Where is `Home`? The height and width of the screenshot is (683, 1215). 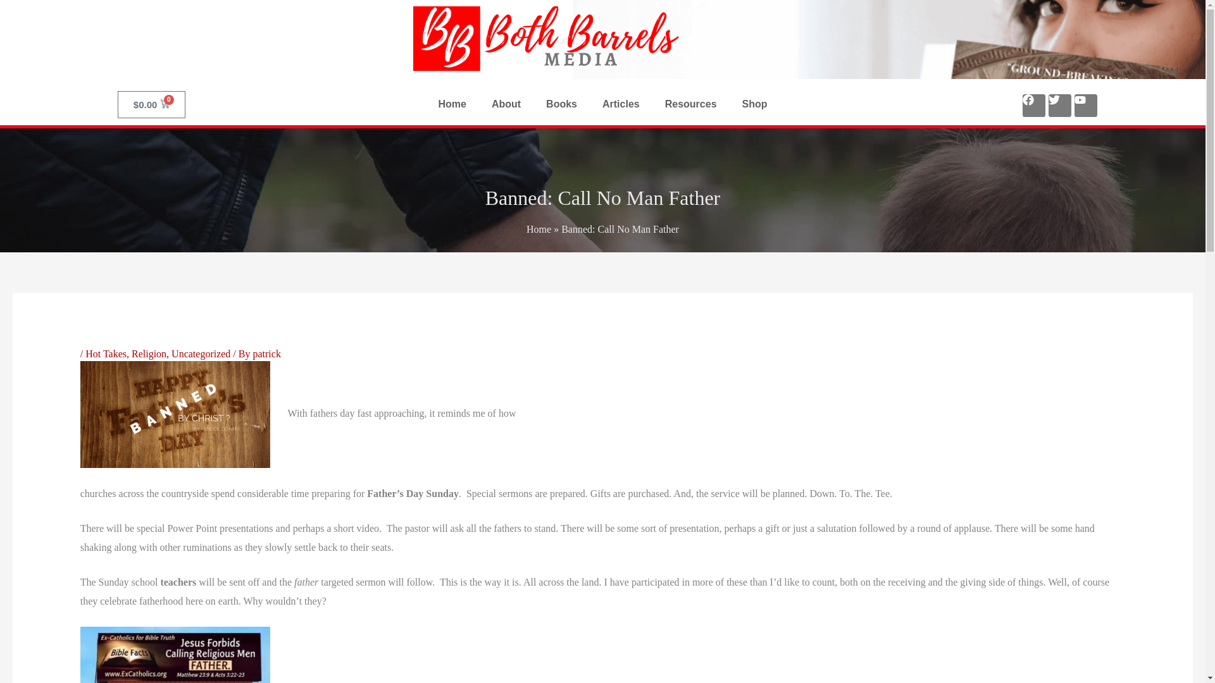 Home is located at coordinates (539, 229).